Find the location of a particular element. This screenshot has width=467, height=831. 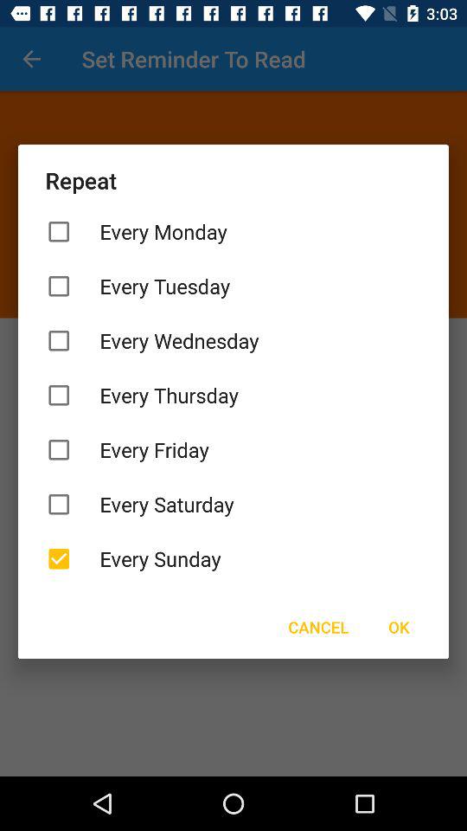

launch the every saturday is located at coordinates (233, 504).